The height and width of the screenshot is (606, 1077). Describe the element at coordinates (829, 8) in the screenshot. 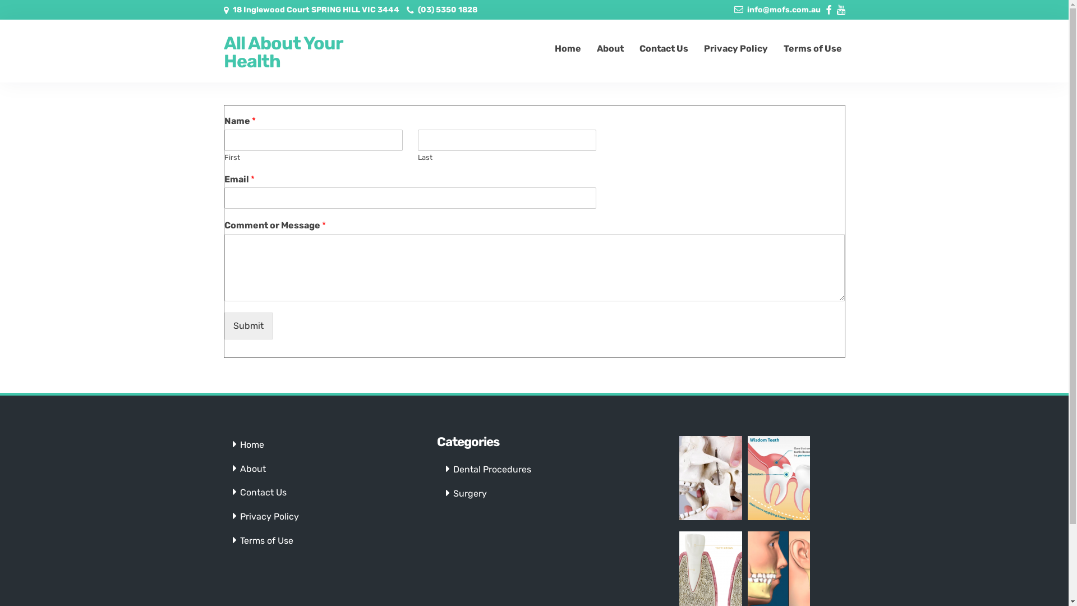

I see `facebook` at that location.